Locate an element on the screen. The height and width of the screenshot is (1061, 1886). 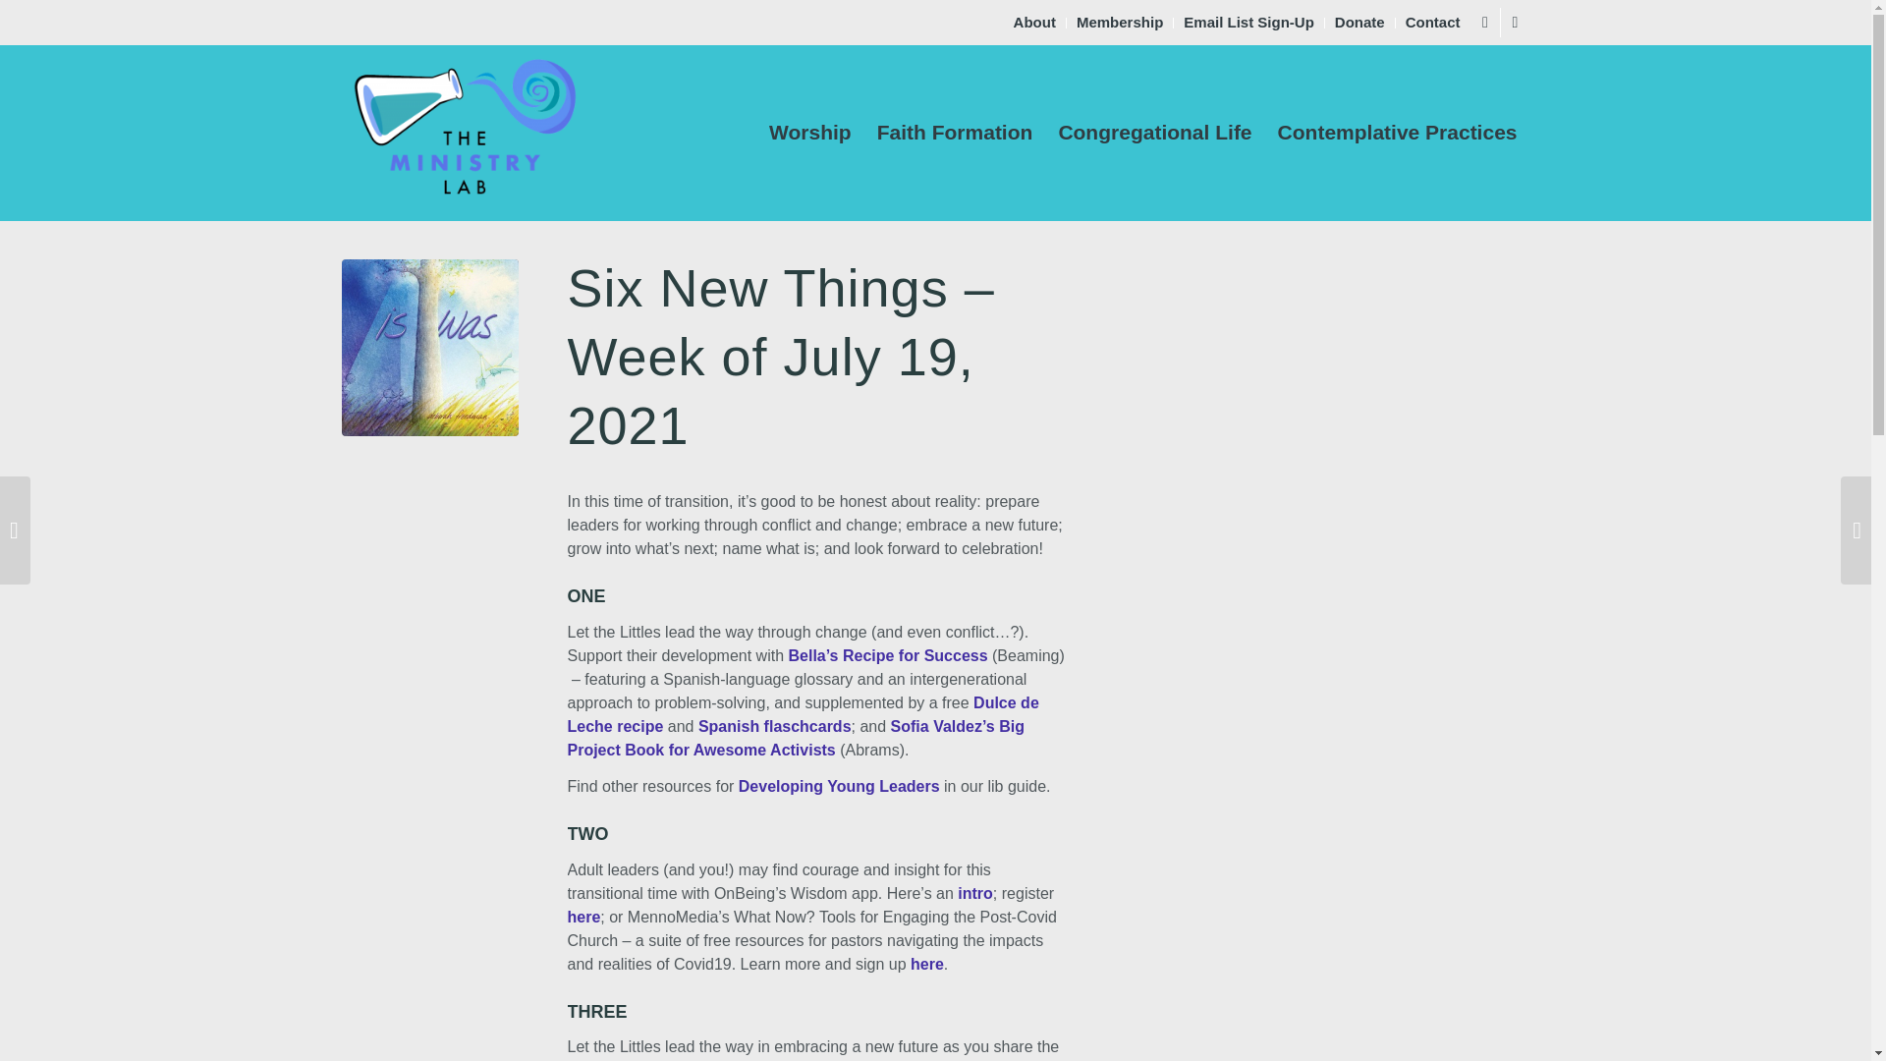
Dulce de Leche recipe is located at coordinates (803, 715).